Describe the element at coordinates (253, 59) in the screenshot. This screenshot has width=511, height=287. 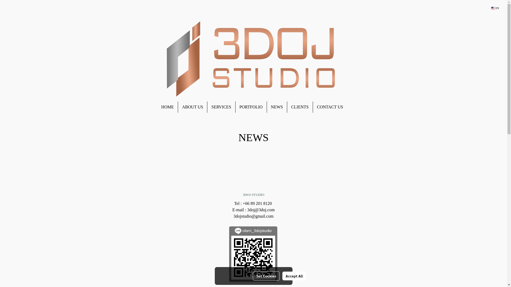
I see `logo` at that location.